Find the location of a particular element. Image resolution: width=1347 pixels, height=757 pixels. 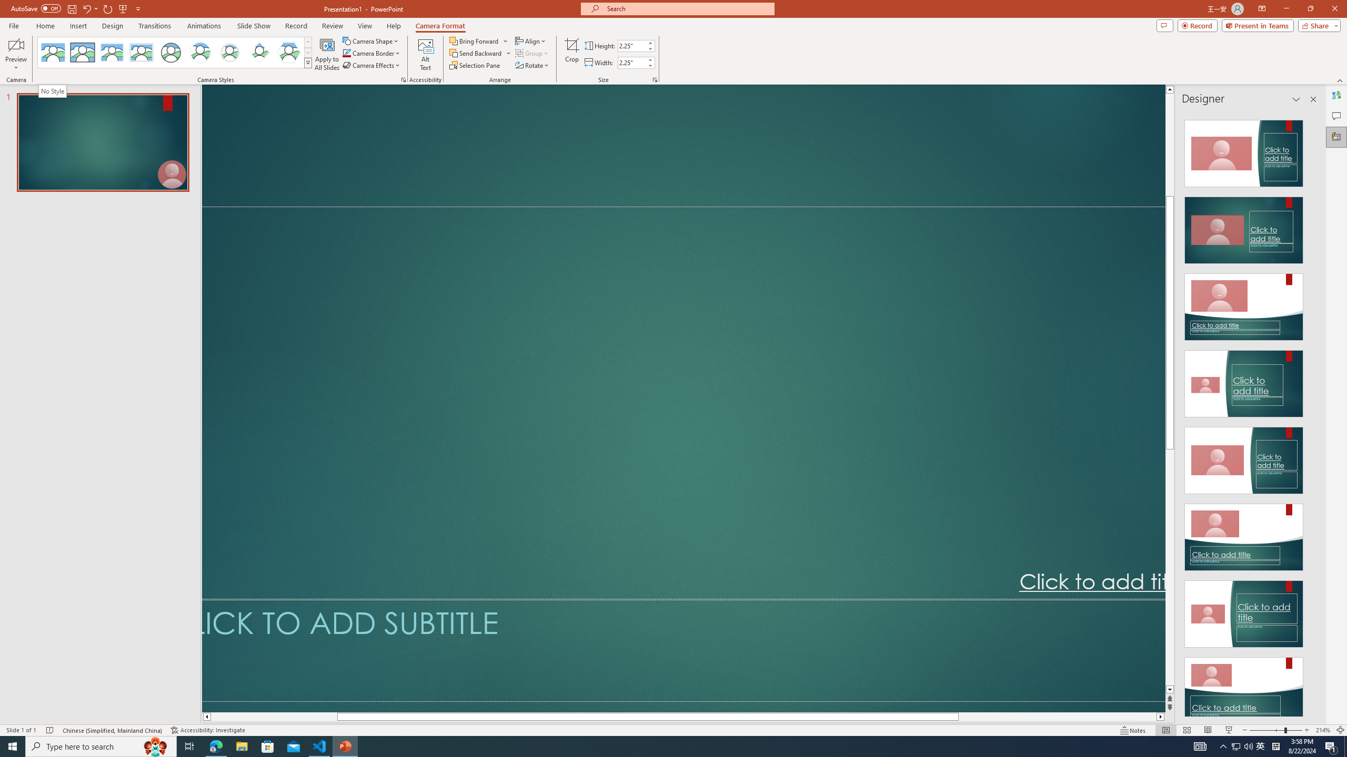

Simple Frame Rectangle is located at coordinates (82, 53).